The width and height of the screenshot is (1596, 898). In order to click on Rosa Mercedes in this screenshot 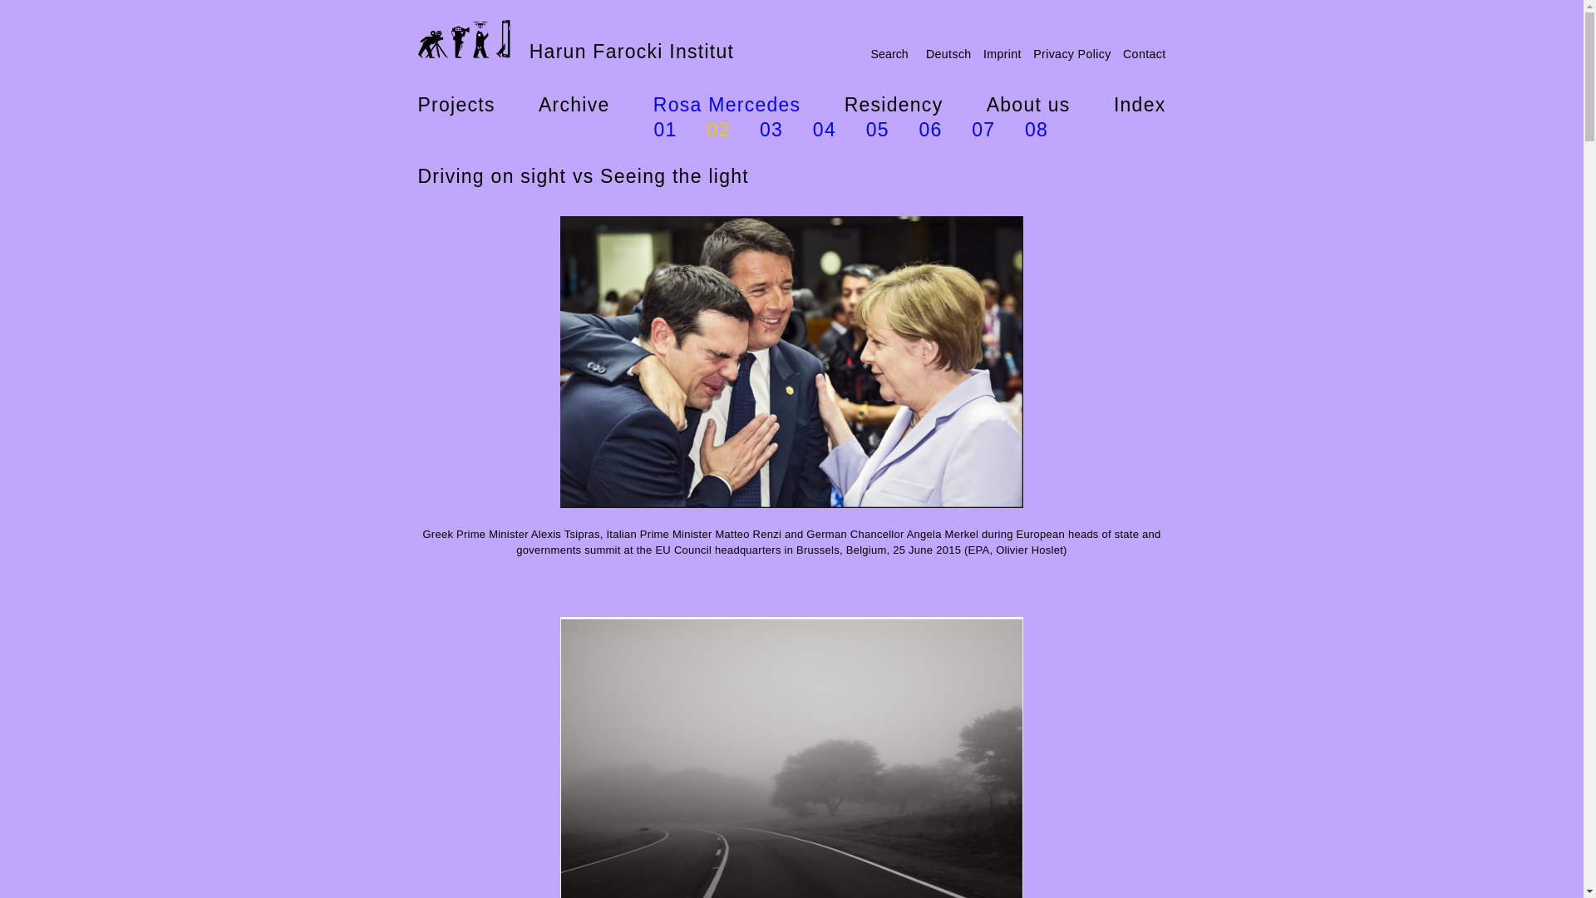, I will do `click(727, 105)`.